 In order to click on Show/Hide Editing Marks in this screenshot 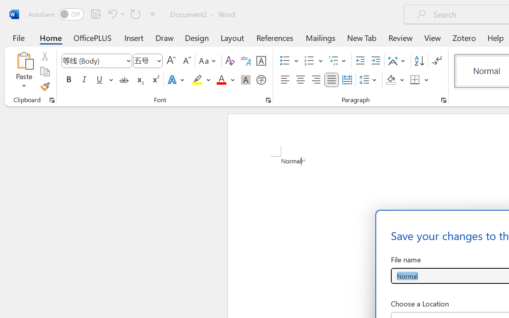, I will do `click(437, 61)`.